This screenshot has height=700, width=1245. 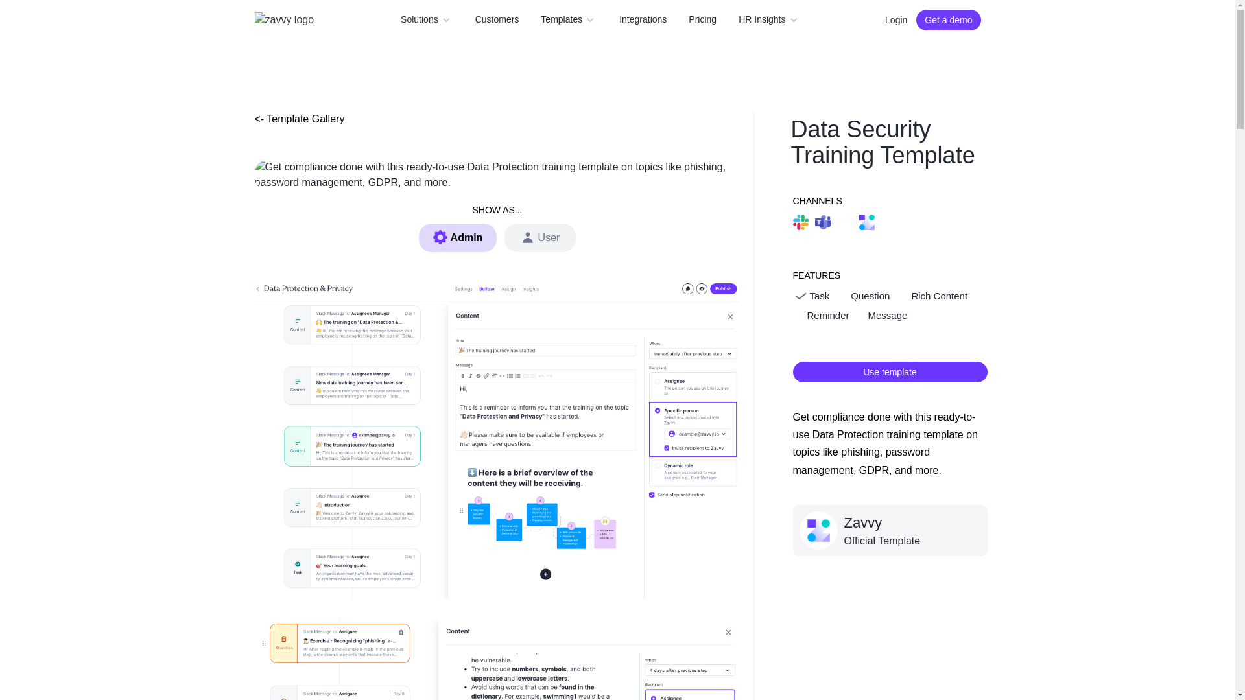 I want to click on Login, so click(x=895, y=19).